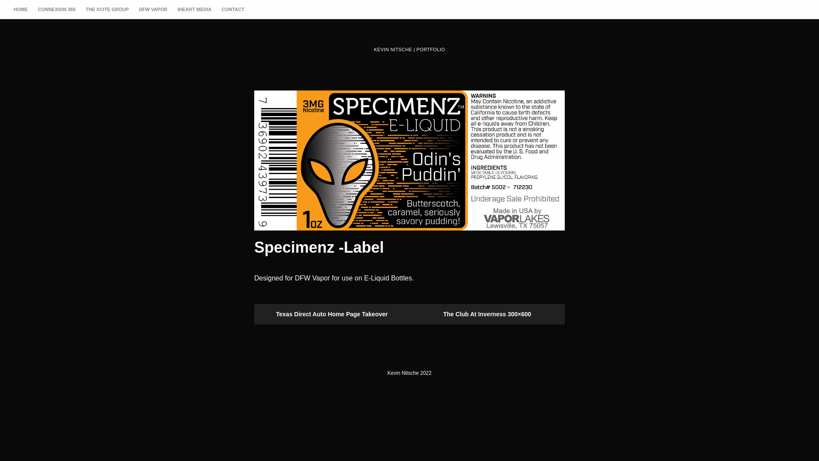  What do you see at coordinates (194, 9) in the screenshot?
I see `IHEART MEDIA` at bounding box center [194, 9].